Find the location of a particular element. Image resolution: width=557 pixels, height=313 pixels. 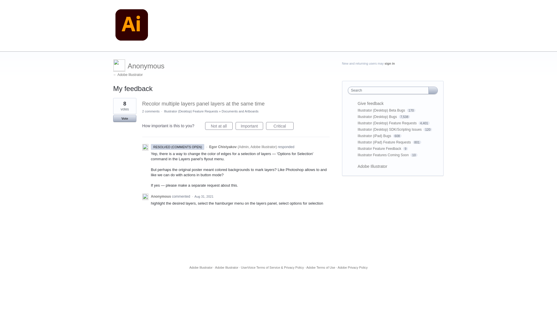

Anonymous is located at coordinates (146, 65).